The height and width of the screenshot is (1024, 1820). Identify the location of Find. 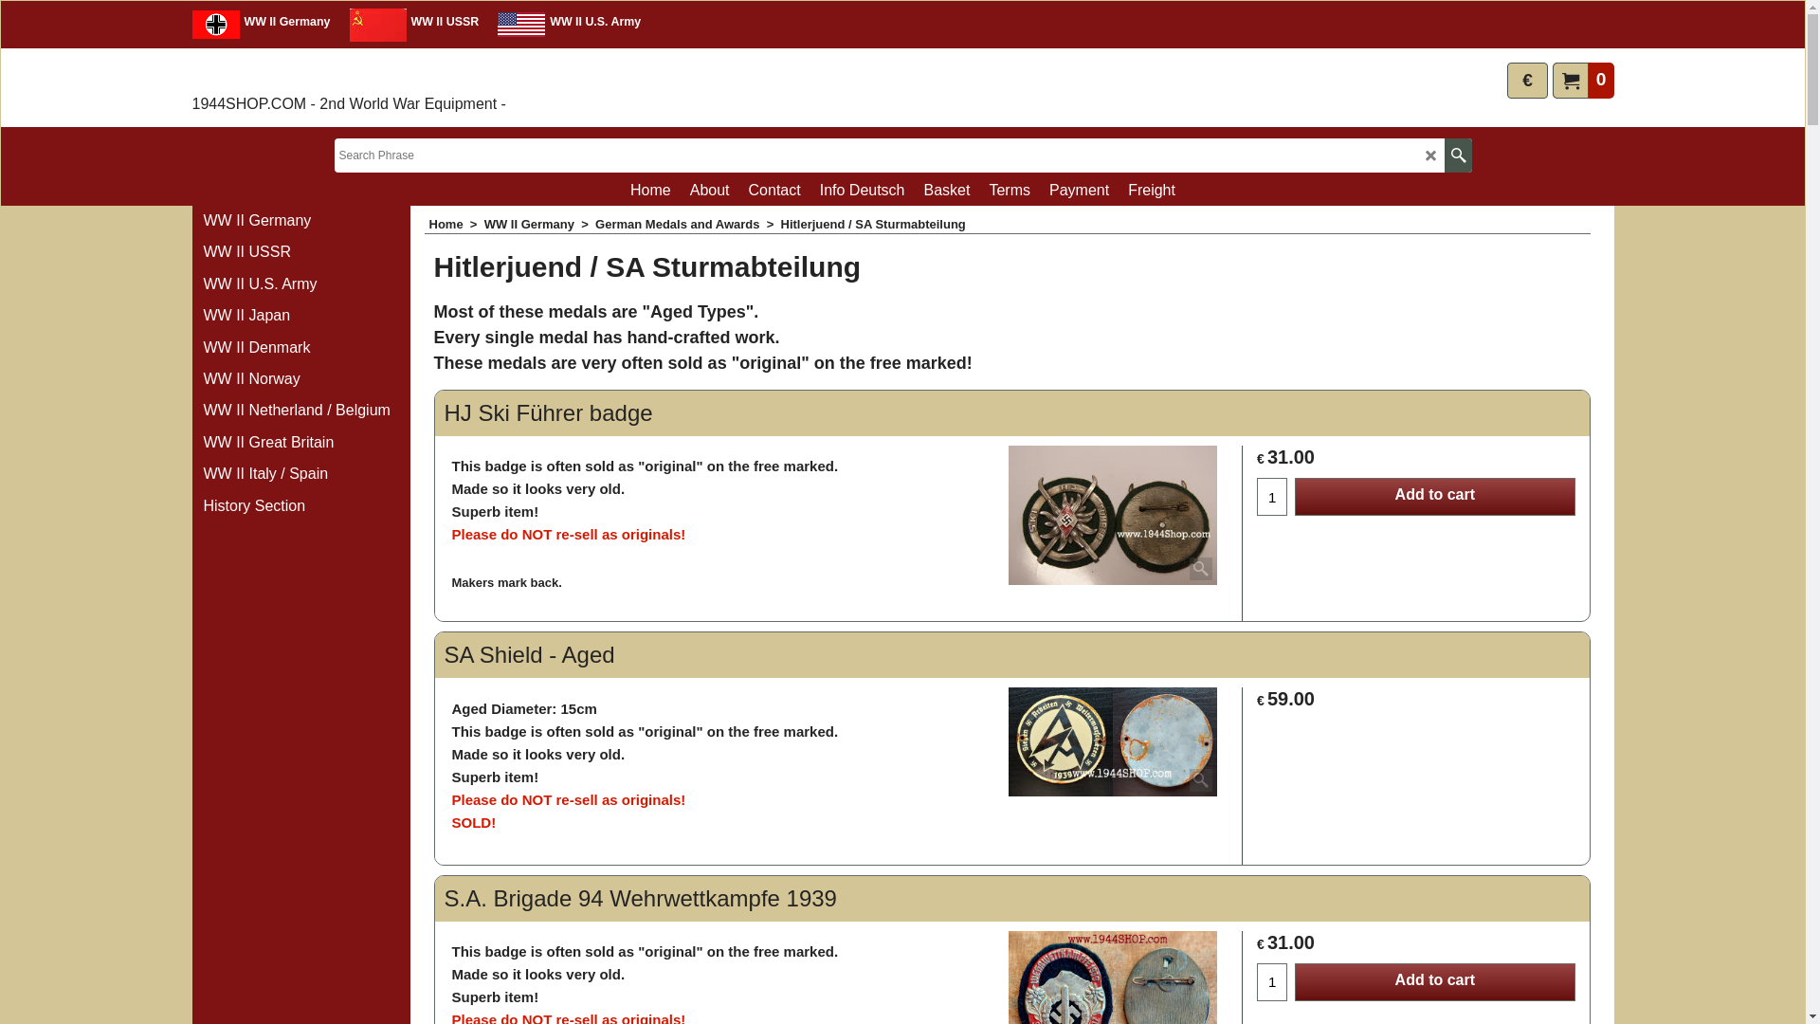
(1458, 155).